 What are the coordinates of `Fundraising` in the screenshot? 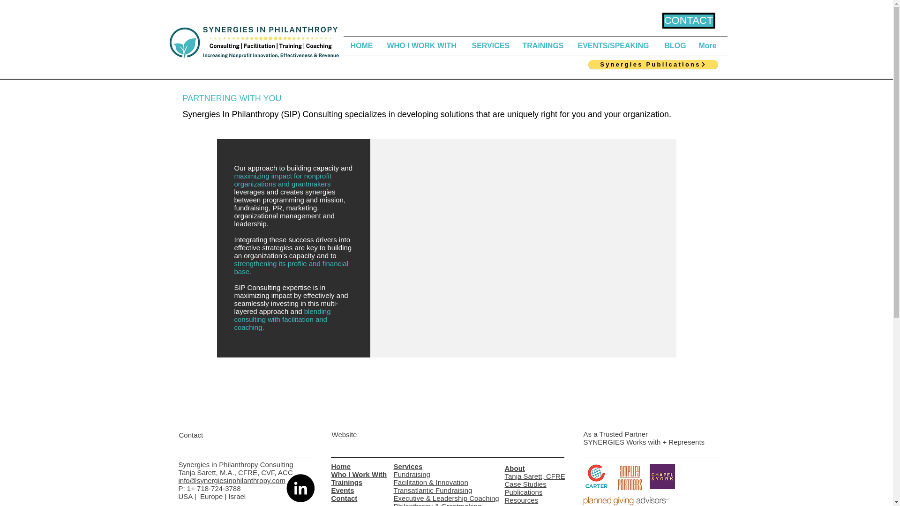 It's located at (412, 474).